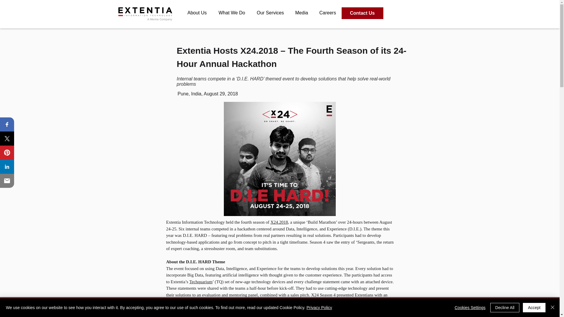 The height and width of the screenshot is (317, 564). What do you see at coordinates (362, 13) in the screenshot?
I see `Contact Us` at bounding box center [362, 13].